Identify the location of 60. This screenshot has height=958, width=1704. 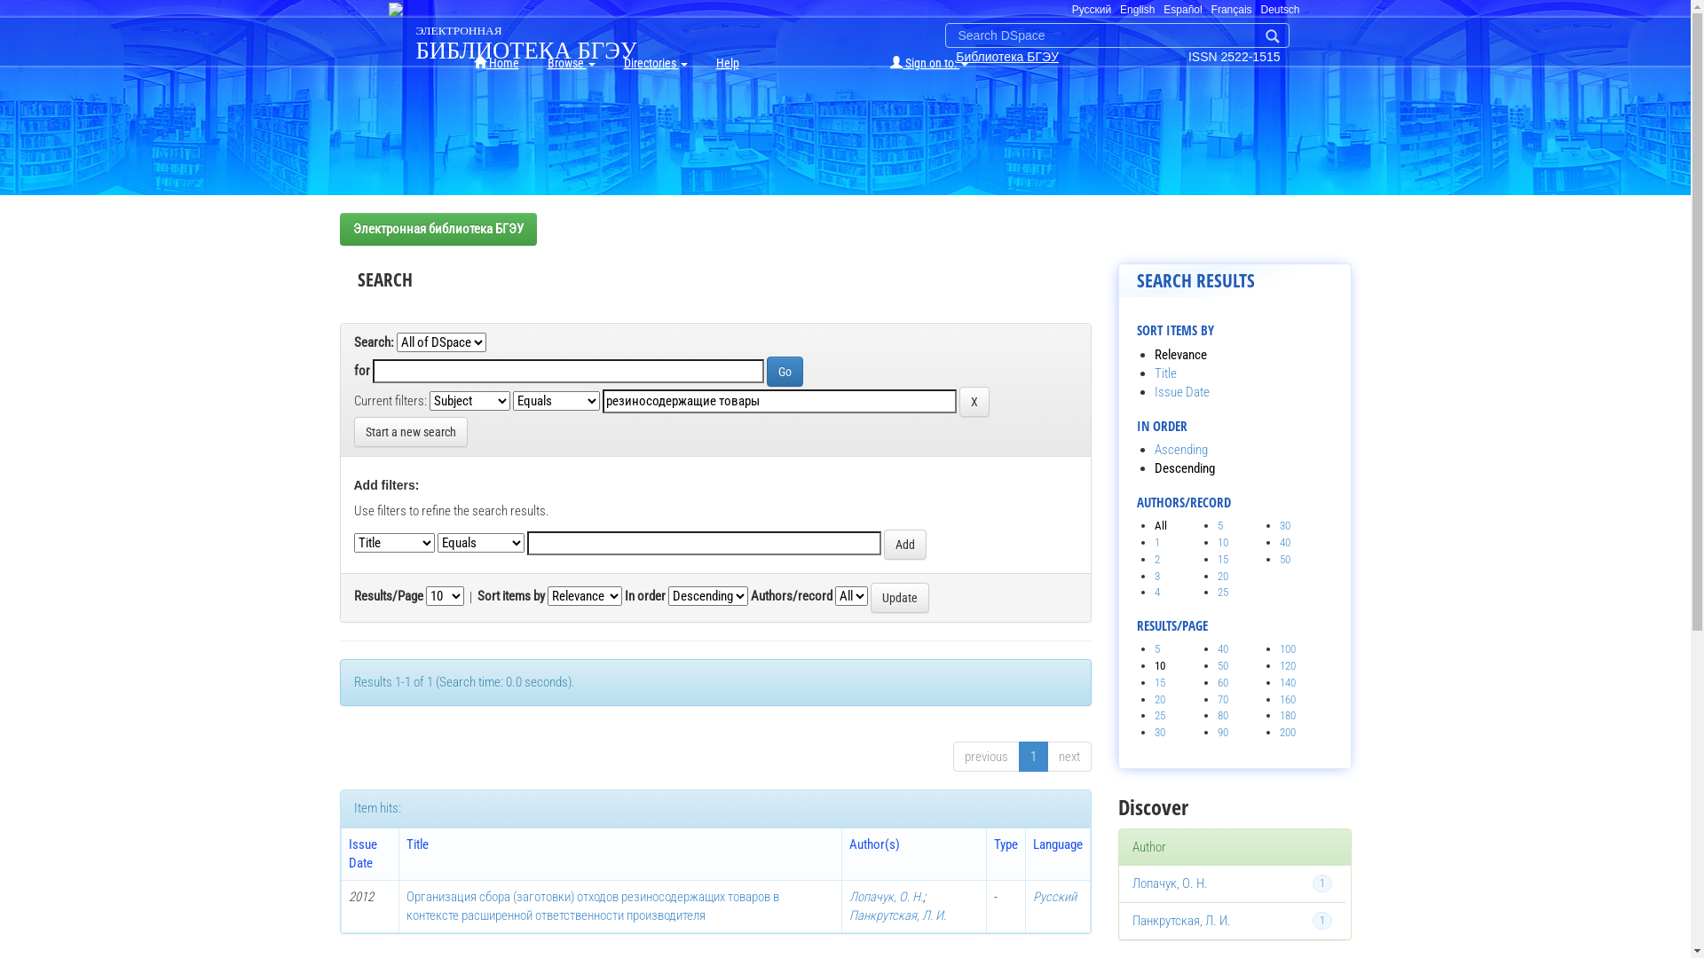
(1223, 683).